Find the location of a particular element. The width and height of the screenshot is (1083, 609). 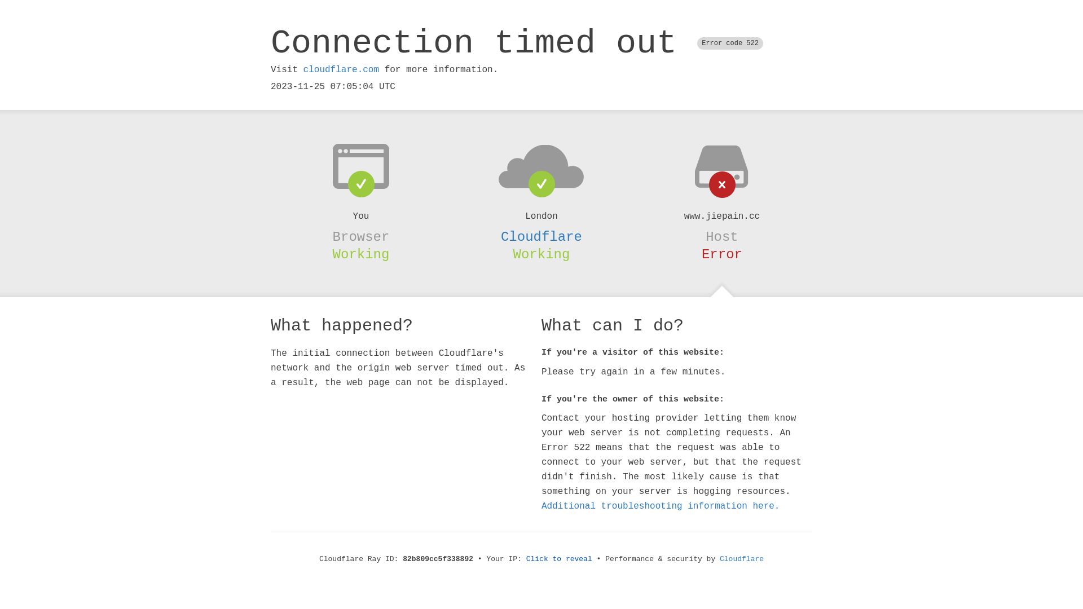

Cloudflare is located at coordinates (742, 559).